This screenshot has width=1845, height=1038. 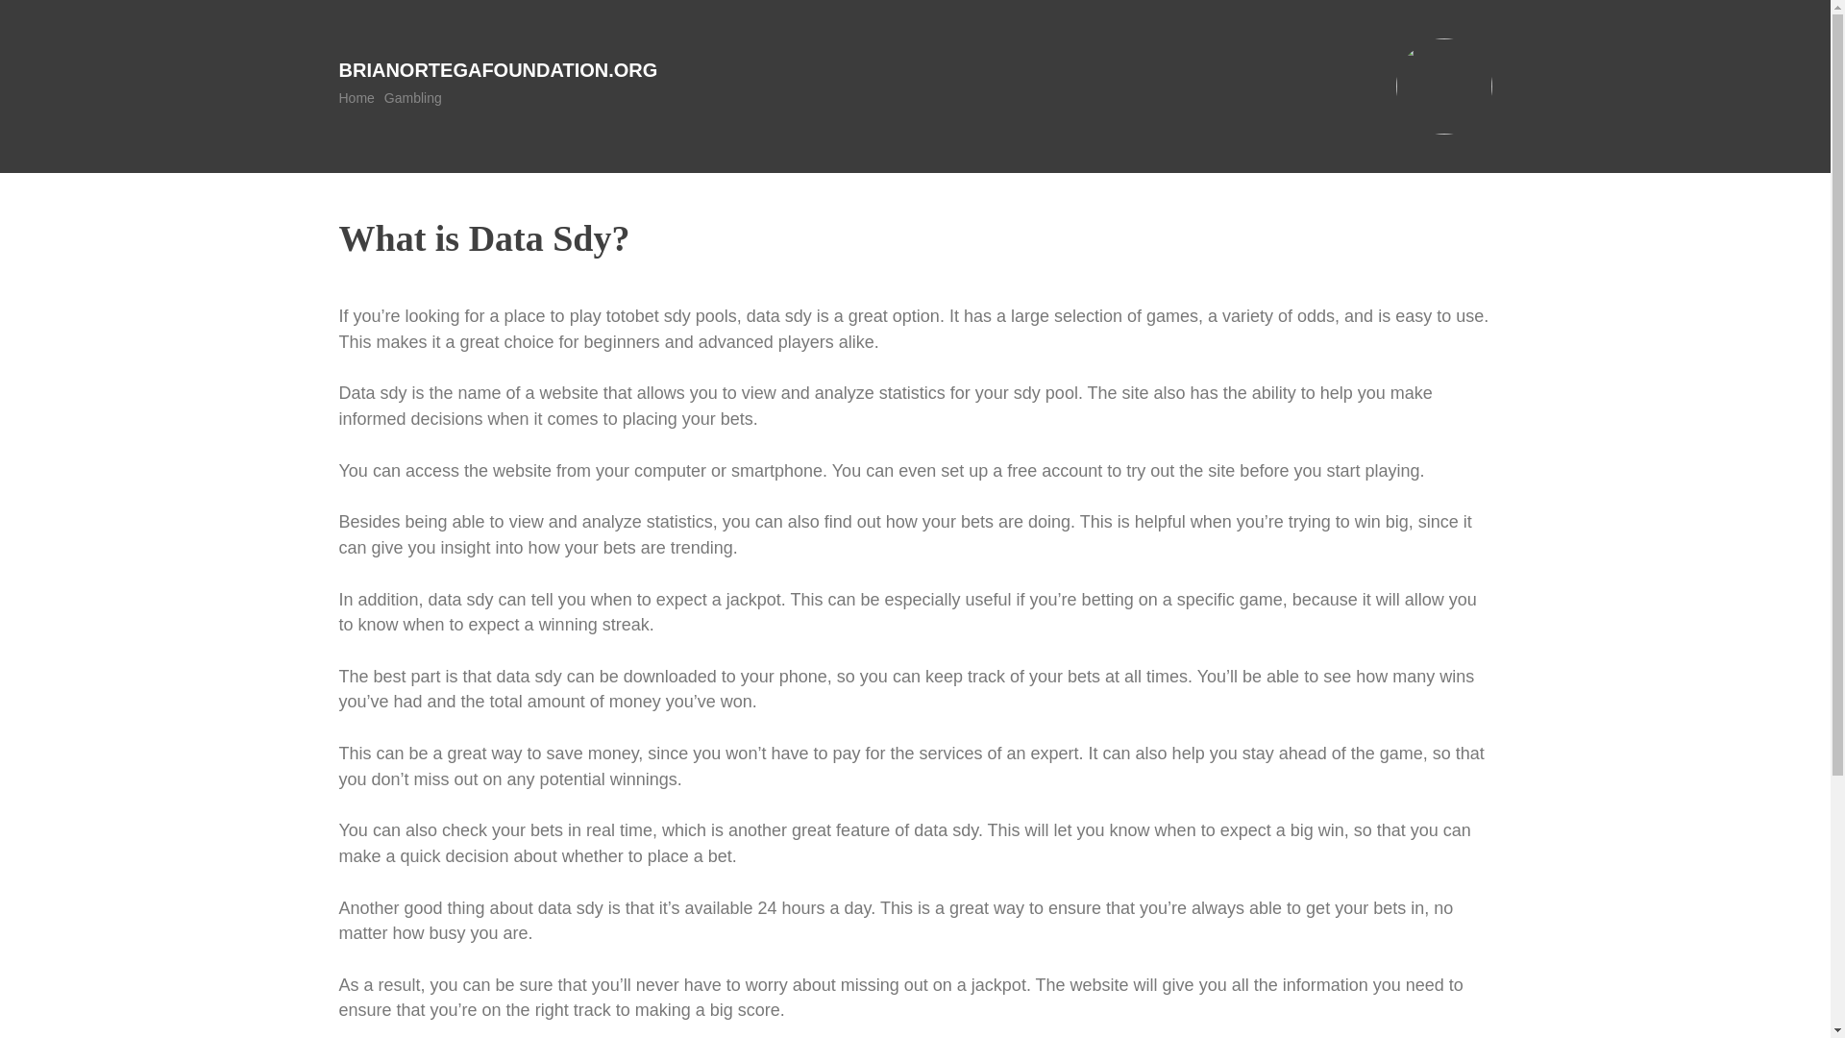 I want to click on Gambling, so click(x=413, y=98).